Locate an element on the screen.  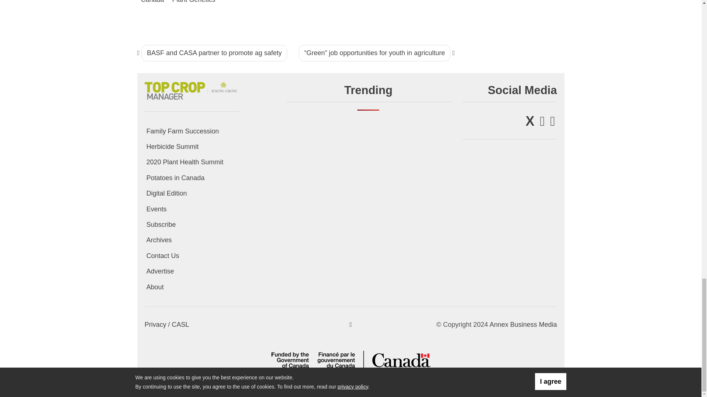
Top Crop Manager is located at coordinates (191, 89).